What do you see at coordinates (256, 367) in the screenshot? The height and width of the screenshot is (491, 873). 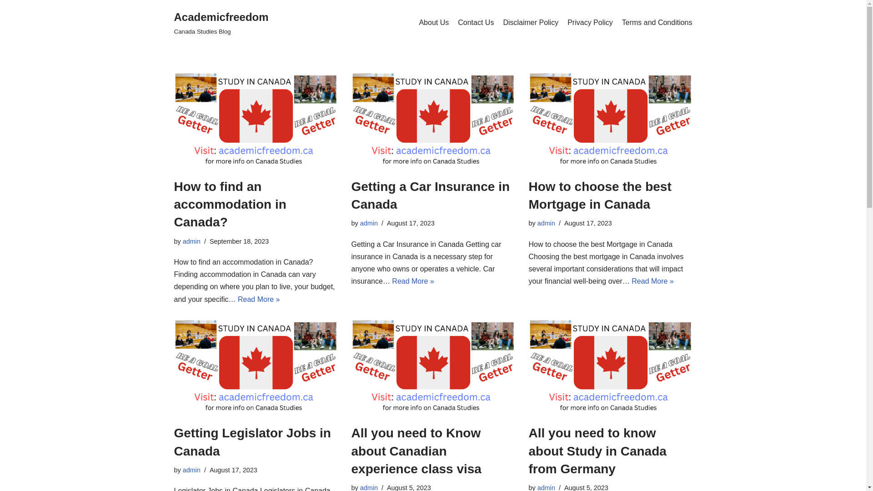 I see `Getting Legislator Jobs in Canada` at bounding box center [256, 367].